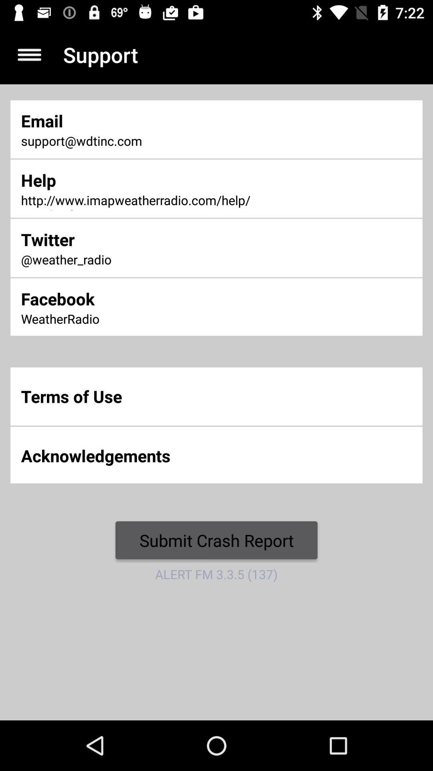 The width and height of the screenshot is (433, 771). What do you see at coordinates (30, 55) in the screenshot?
I see `return to options` at bounding box center [30, 55].